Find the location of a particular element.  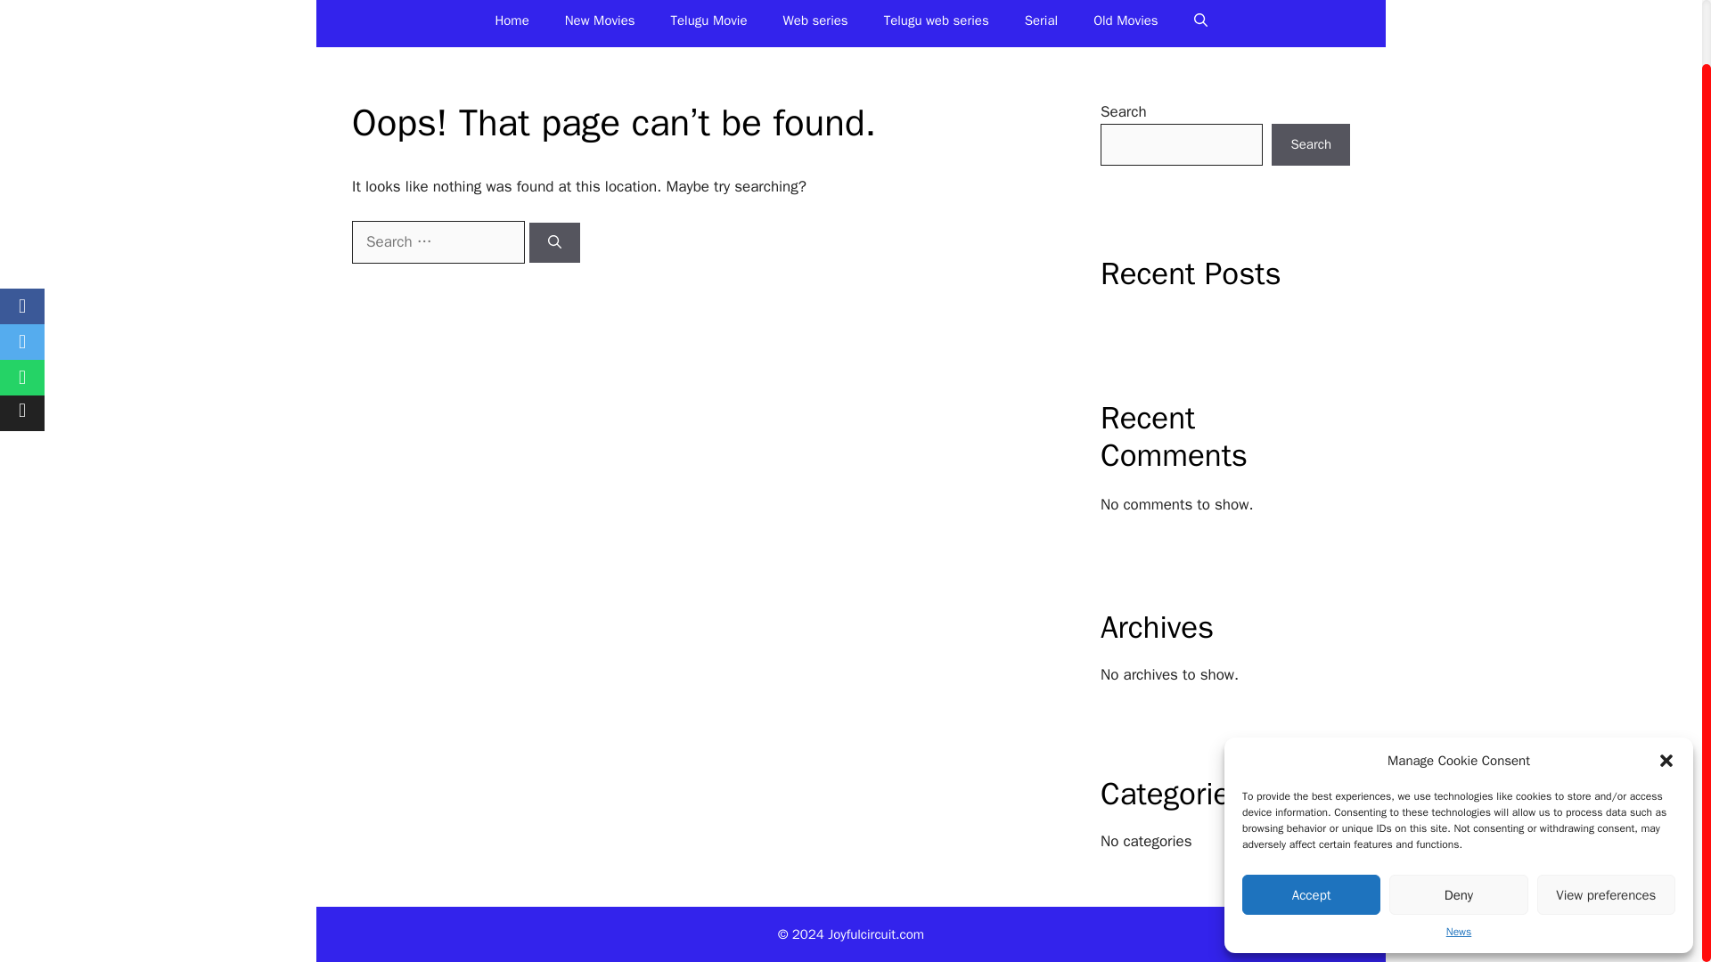

Accept is located at coordinates (1311, 827).